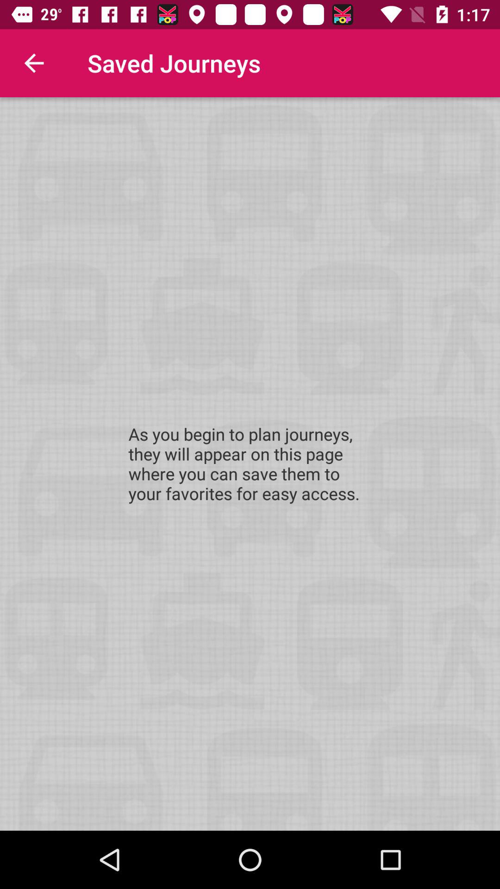 This screenshot has width=500, height=889. I want to click on open icon next to the saved journeys item, so click(34, 63).